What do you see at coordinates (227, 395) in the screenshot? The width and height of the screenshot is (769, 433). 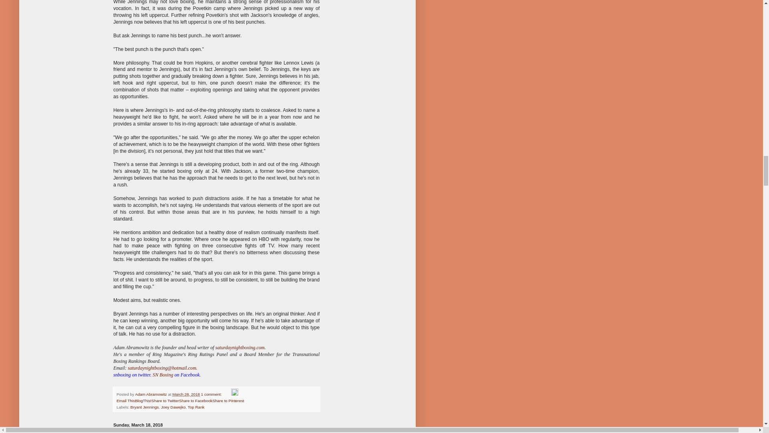 I see `Email Post` at bounding box center [227, 395].